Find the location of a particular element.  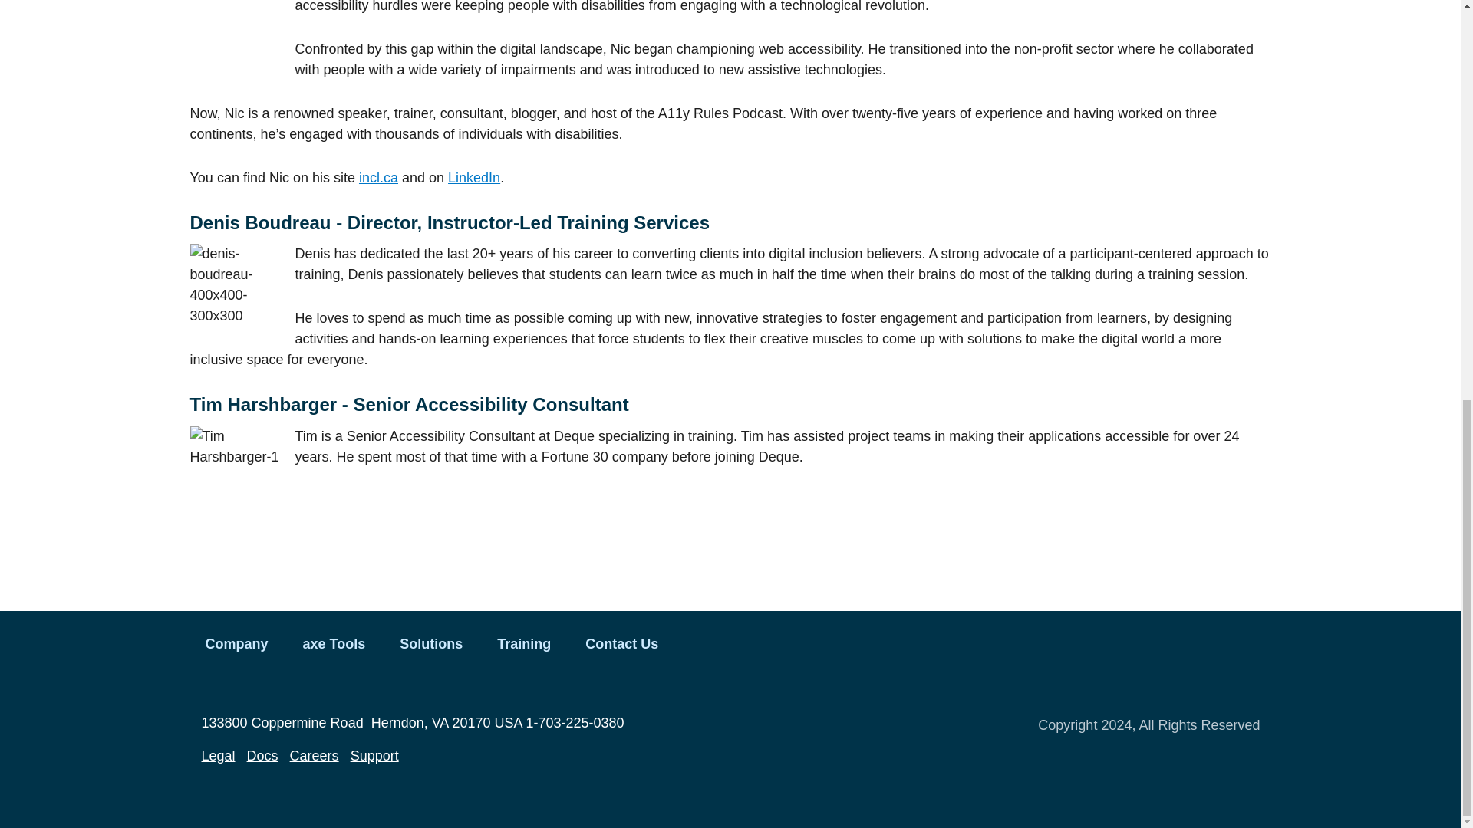

Legal is located at coordinates (217, 757).